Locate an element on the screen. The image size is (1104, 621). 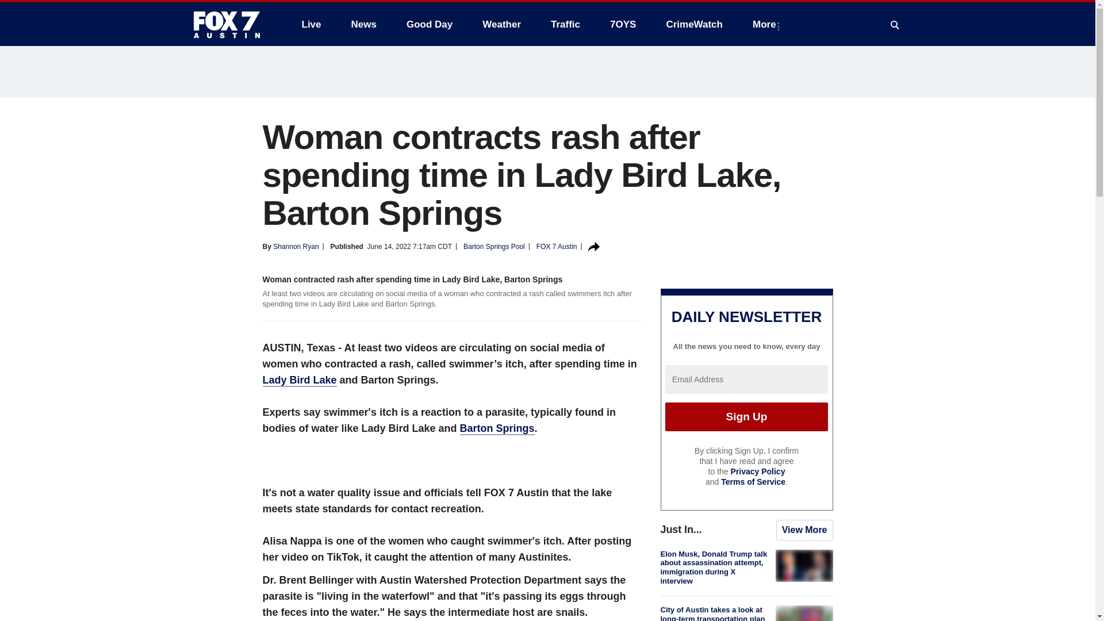
Sign Up is located at coordinates (746, 416).